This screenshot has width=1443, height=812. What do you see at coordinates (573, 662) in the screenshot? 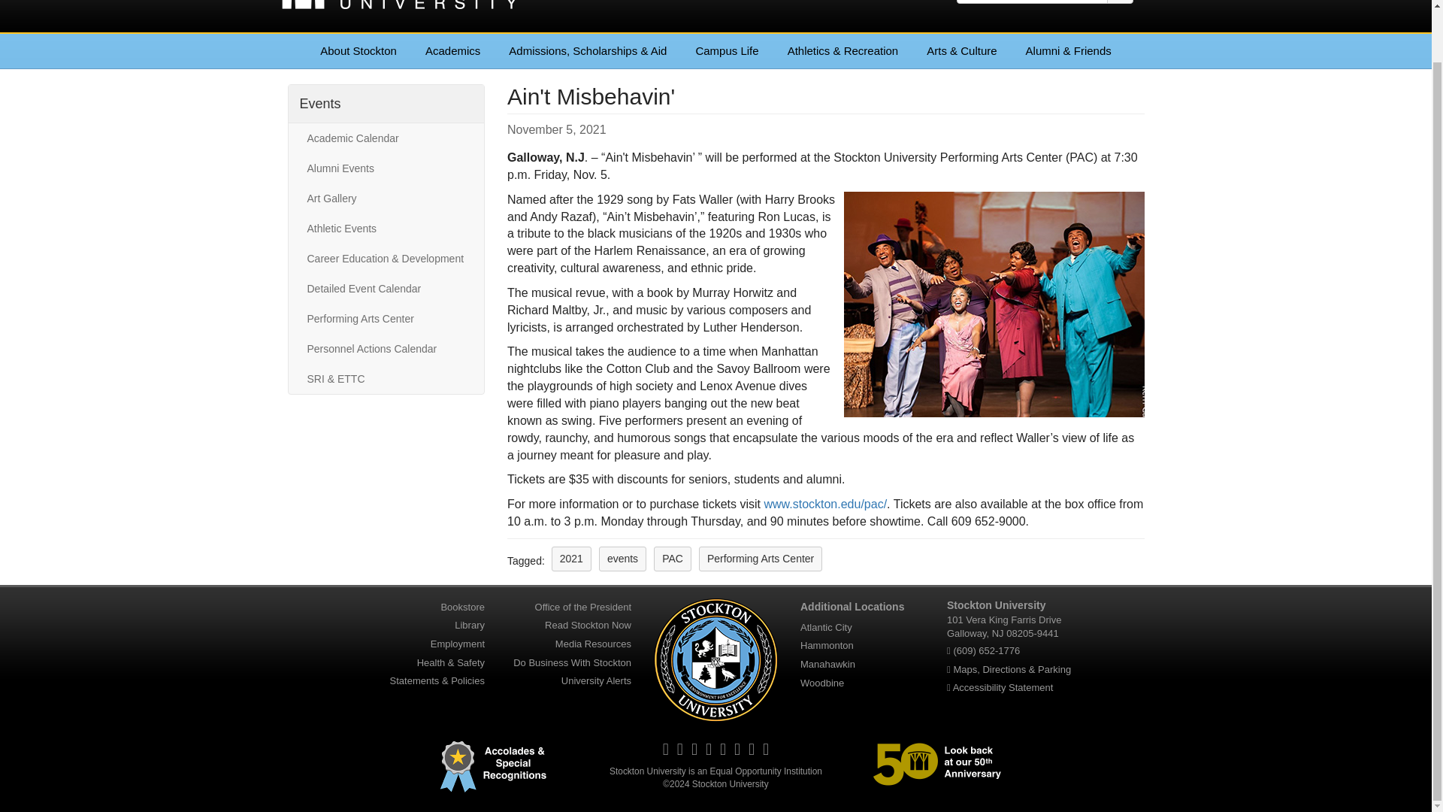
I see `Do Business With Stockton` at bounding box center [573, 662].